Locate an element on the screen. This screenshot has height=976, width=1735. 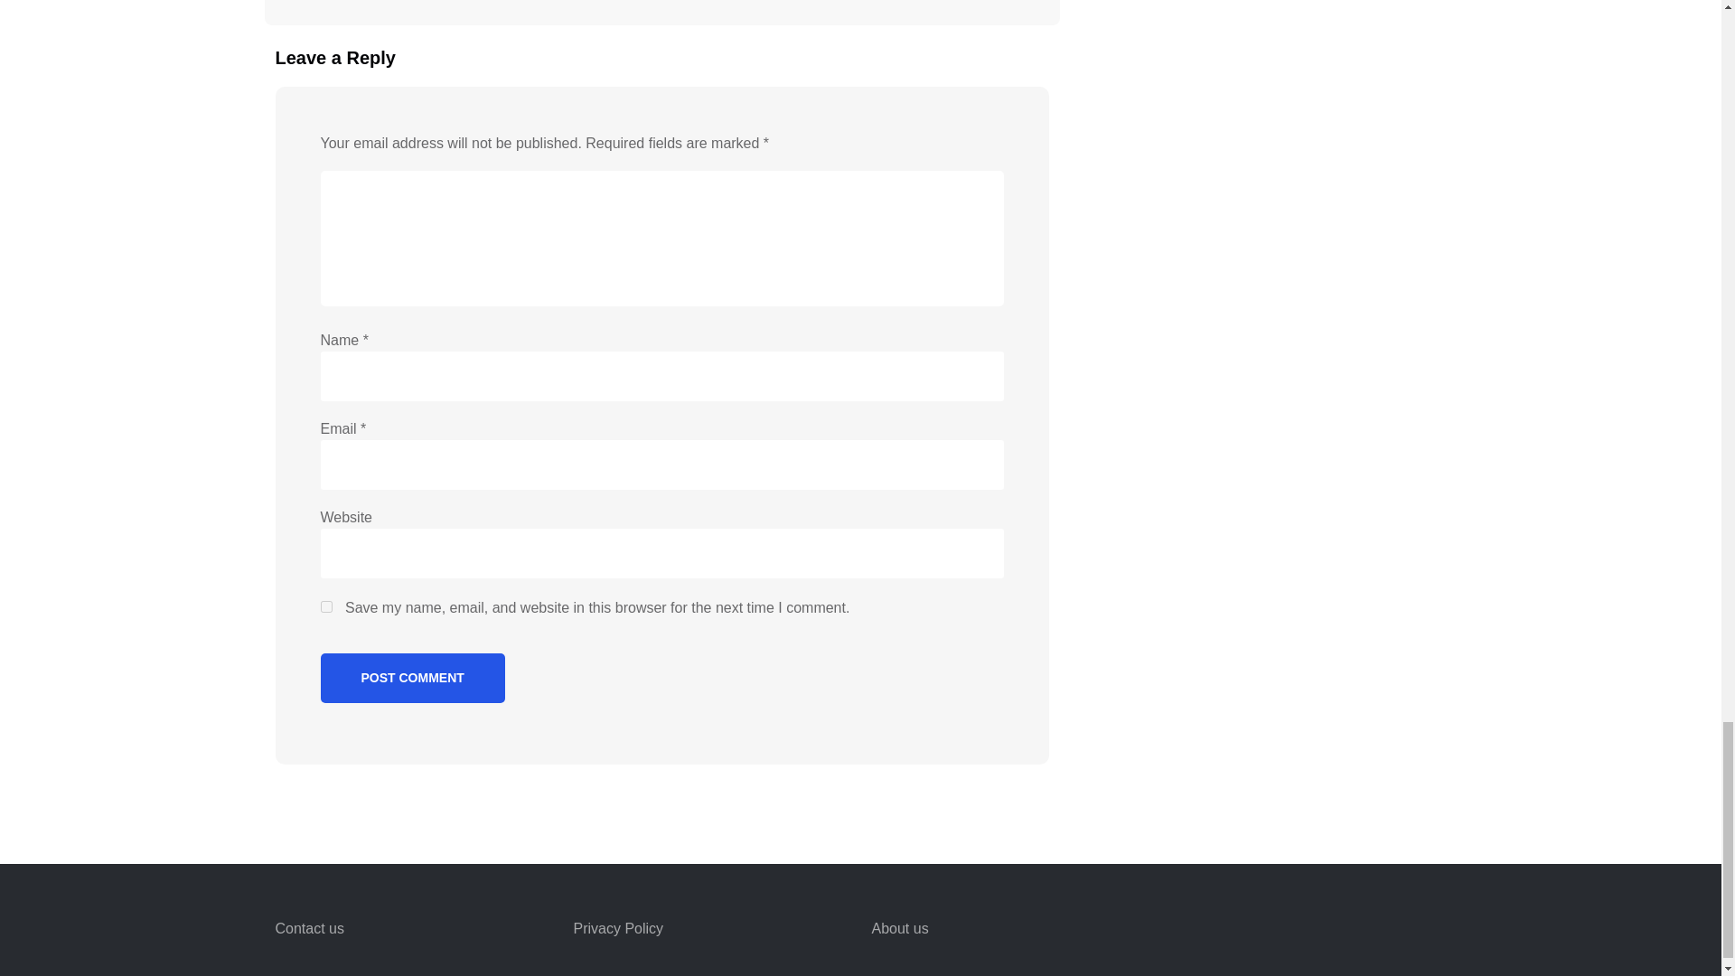
Post Comment is located at coordinates (412, 678).